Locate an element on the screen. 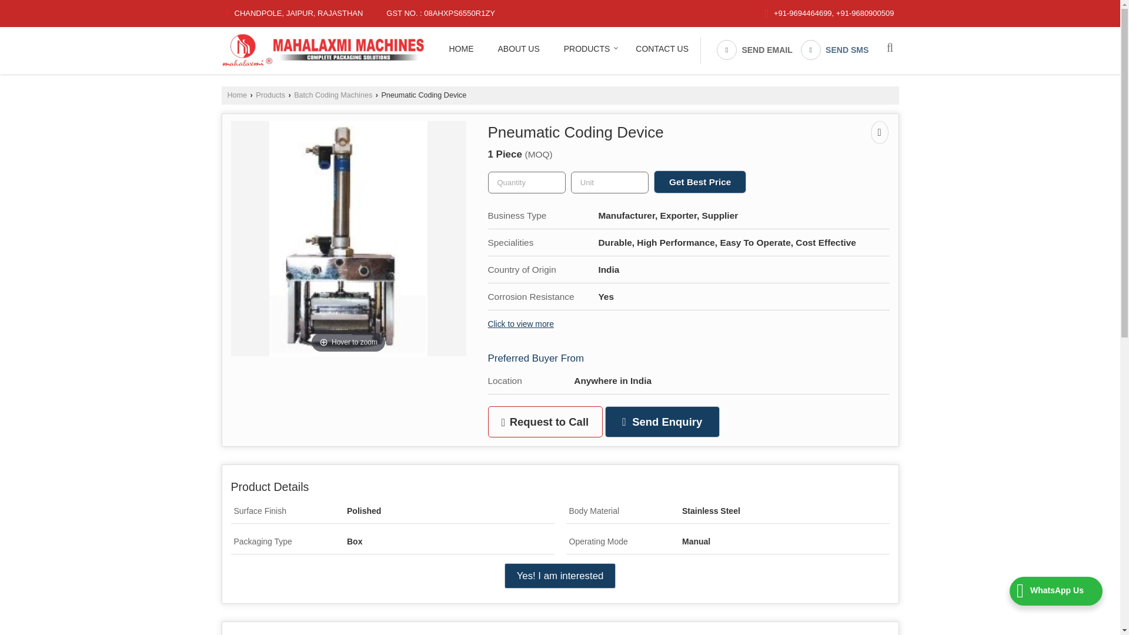 The image size is (1129, 635). About Us is located at coordinates (517, 48).